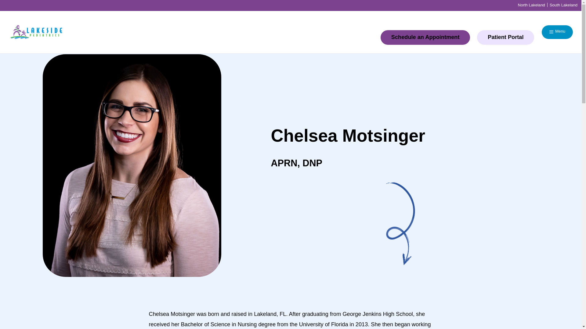  I want to click on Schedule an Appointment, so click(425, 37).